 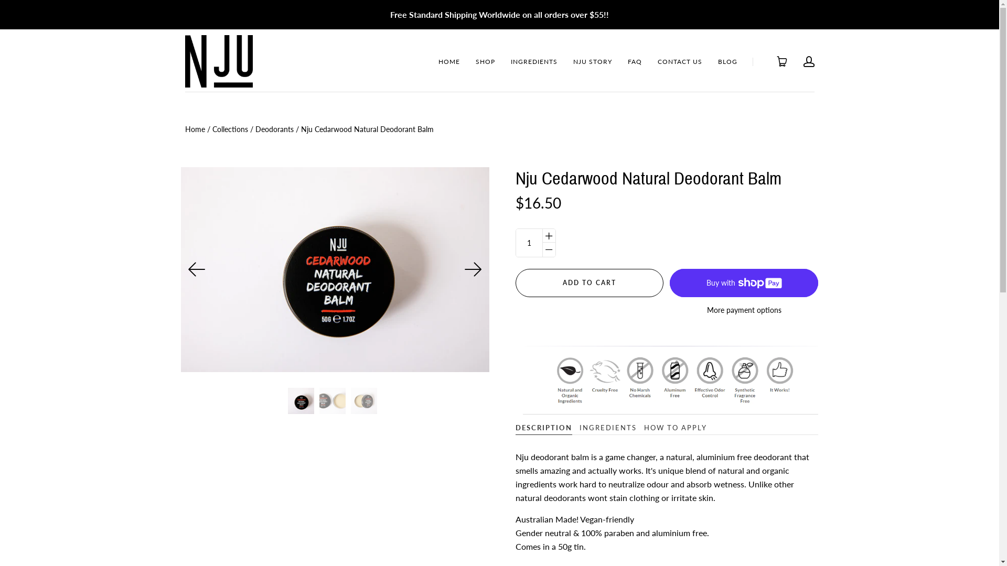 I want to click on Collections, so click(x=230, y=129).